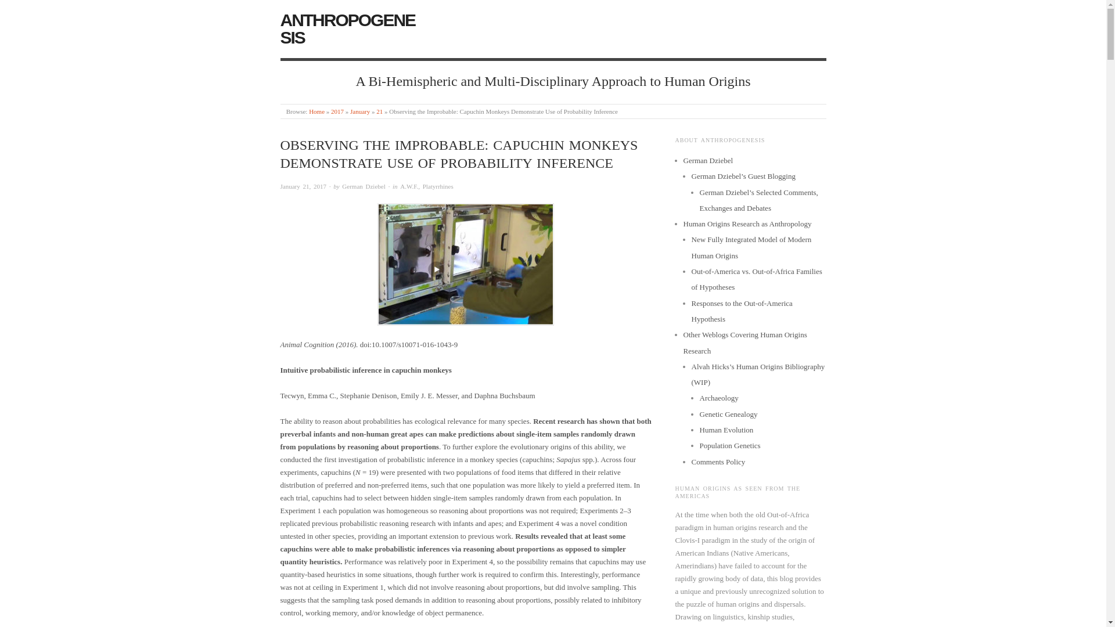 This screenshot has height=627, width=1115. What do you see at coordinates (751, 247) in the screenshot?
I see `New Fully Integrated Model of Modern Human Origins` at bounding box center [751, 247].